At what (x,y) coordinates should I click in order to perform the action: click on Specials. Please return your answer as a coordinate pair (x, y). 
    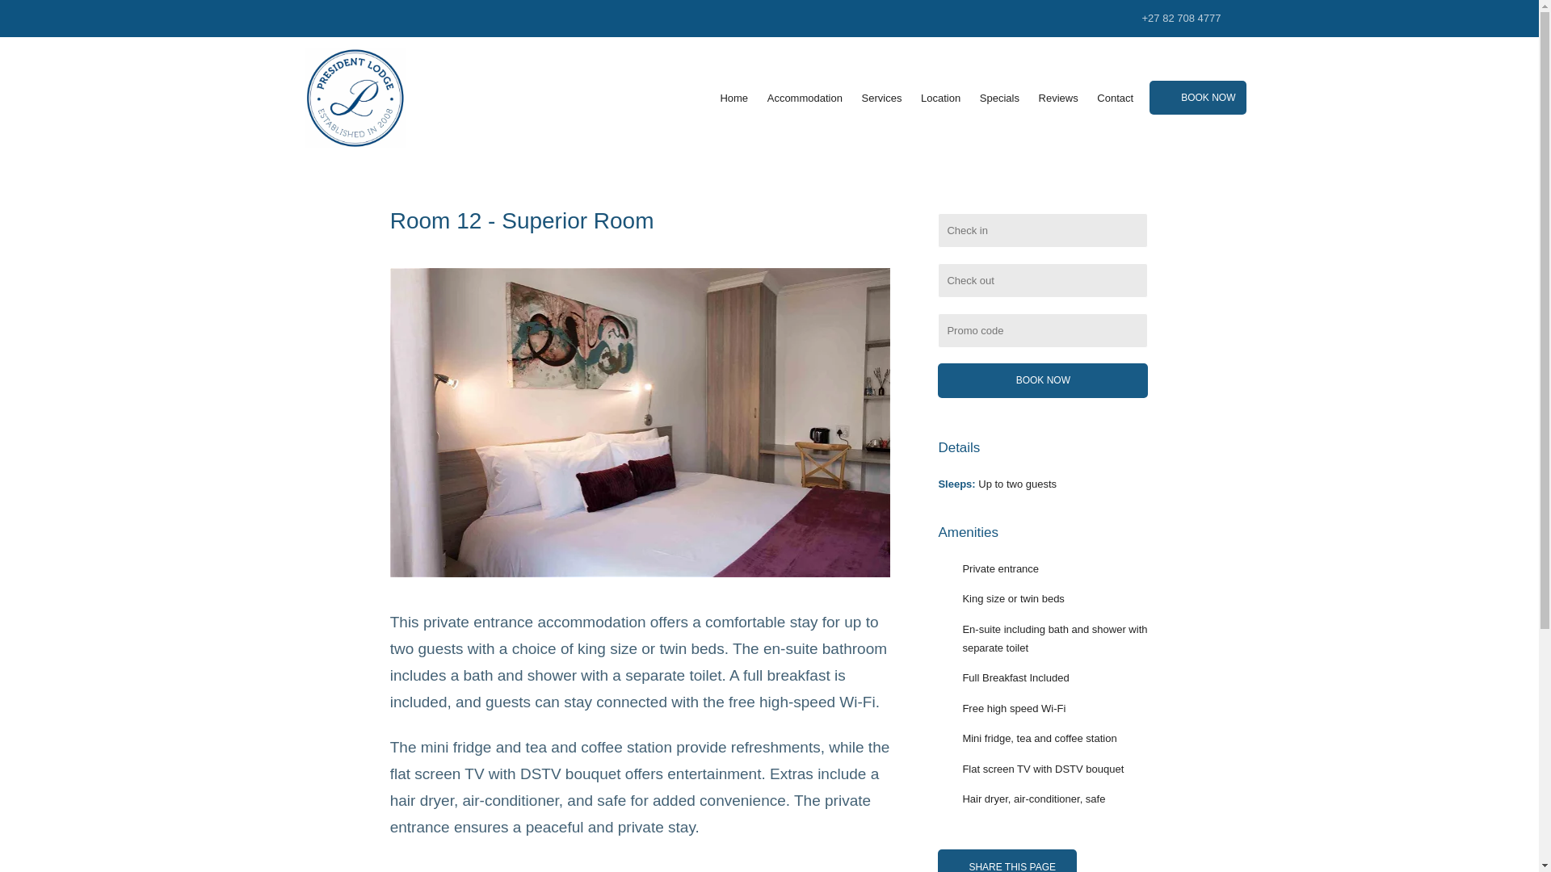
    Looking at the image, I should click on (999, 99).